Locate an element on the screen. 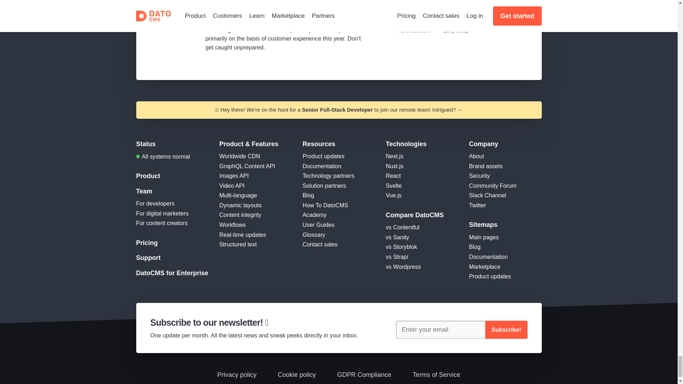  Workflow CMS is located at coordinates (232, 225).